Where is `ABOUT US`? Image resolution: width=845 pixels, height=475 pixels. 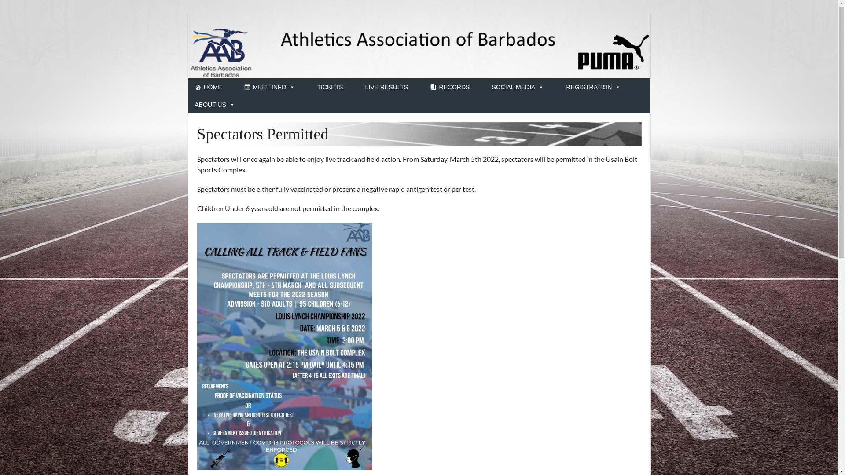
ABOUT US is located at coordinates (215, 105).